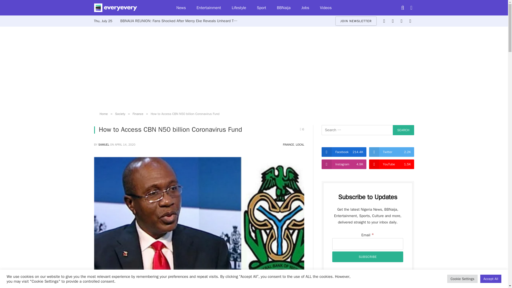 The height and width of the screenshot is (288, 512). Describe the element at coordinates (411, 7) in the screenshot. I see `Switch to Dark Design - easier on eyes.` at that location.